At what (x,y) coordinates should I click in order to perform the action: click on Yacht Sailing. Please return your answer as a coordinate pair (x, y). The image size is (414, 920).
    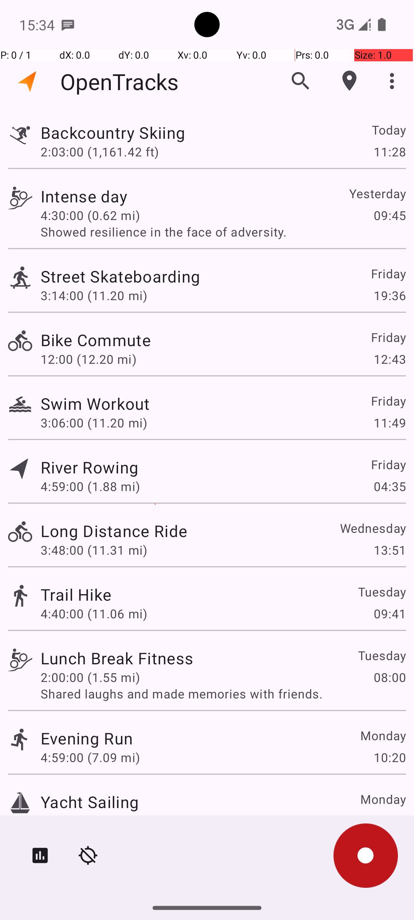
    Looking at the image, I should click on (90, 802).